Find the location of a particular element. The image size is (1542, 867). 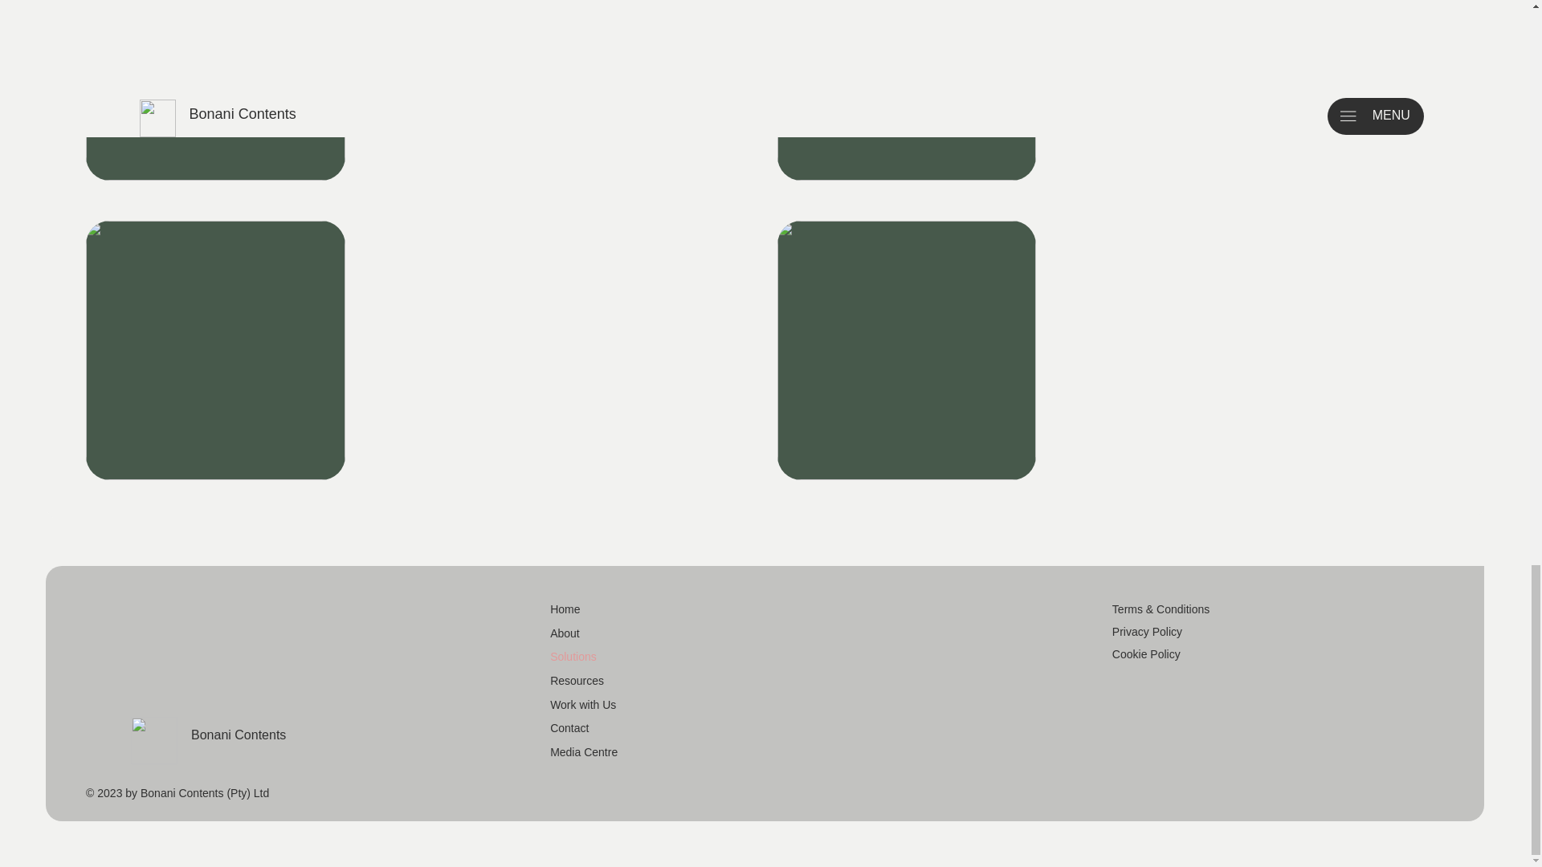

Contact is located at coordinates (622, 729).